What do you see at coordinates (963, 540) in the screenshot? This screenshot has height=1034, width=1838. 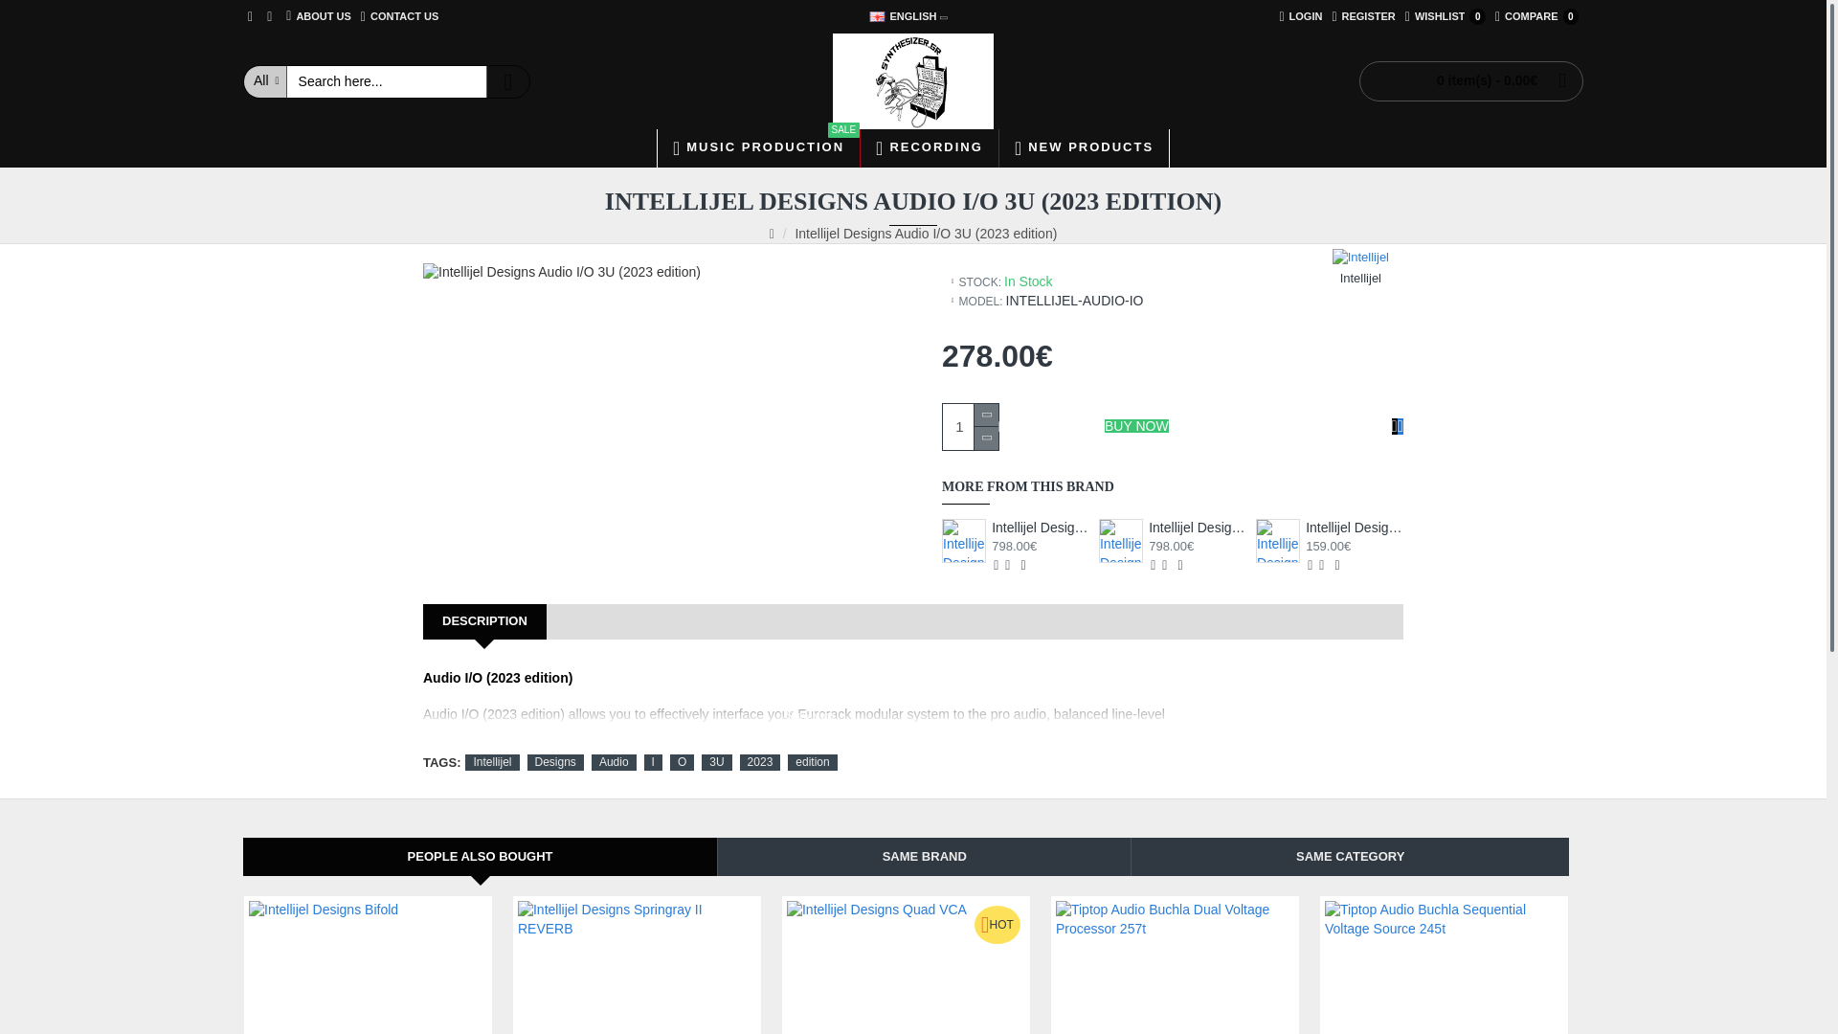 I see `Add to Cart` at bounding box center [963, 540].